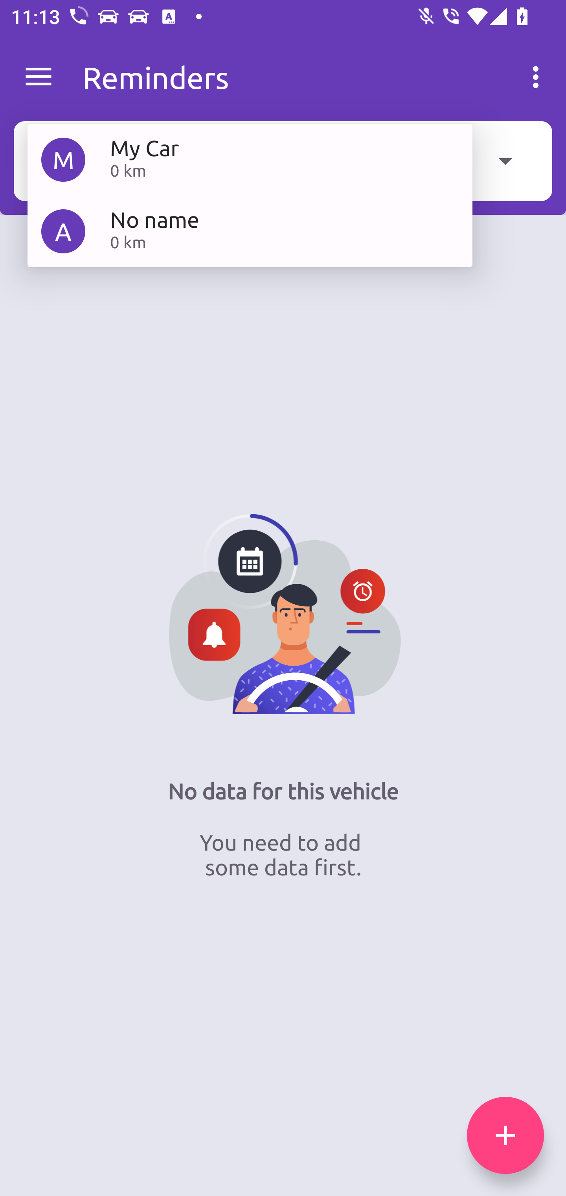 This screenshot has height=1196, width=566. Describe the element at coordinates (250, 231) in the screenshot. I see `A No name 0 km` at that location.